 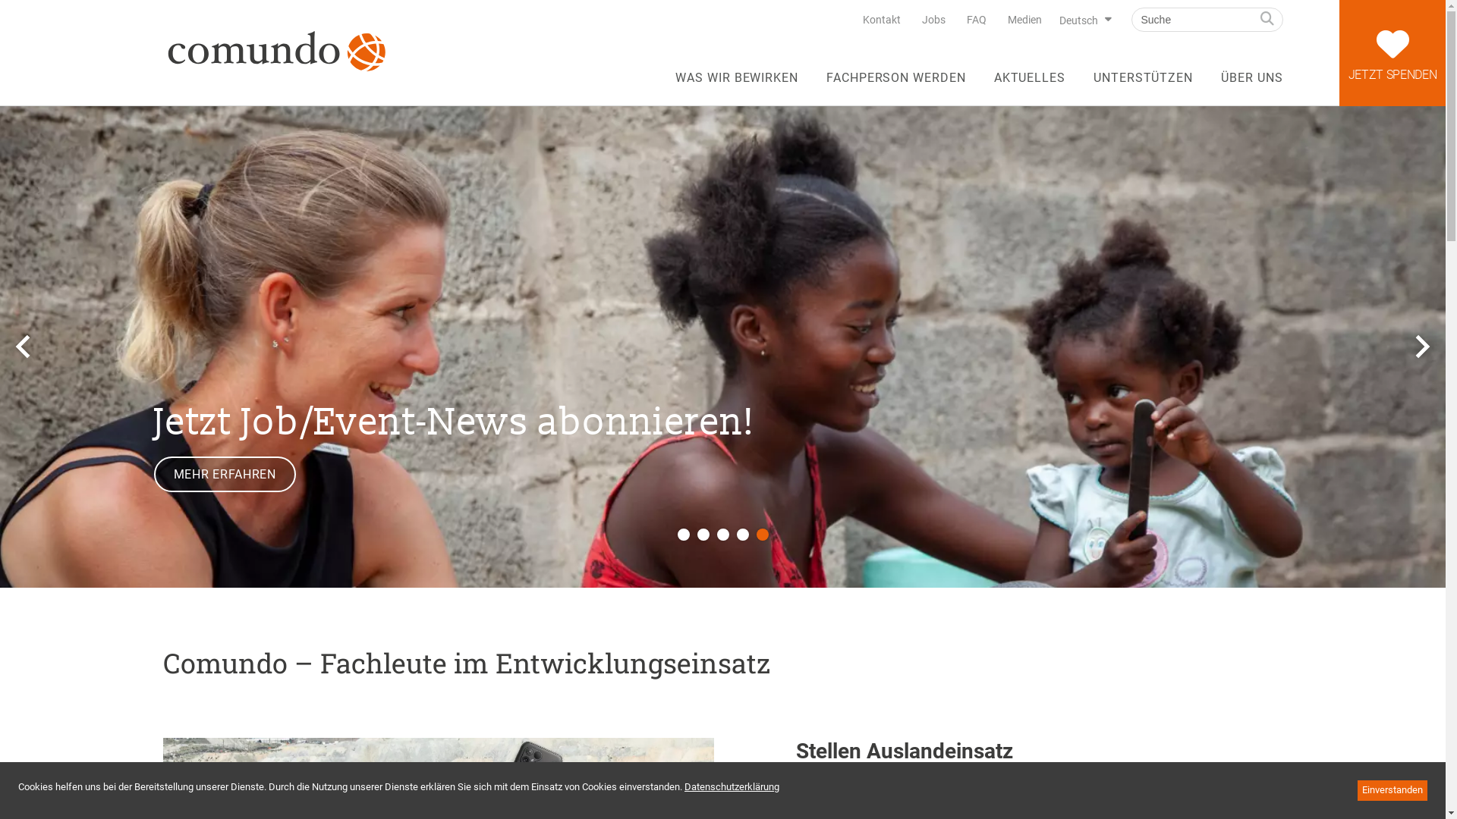 I want to click on JETZT SPENDEN, so click(x=1392, y=53).